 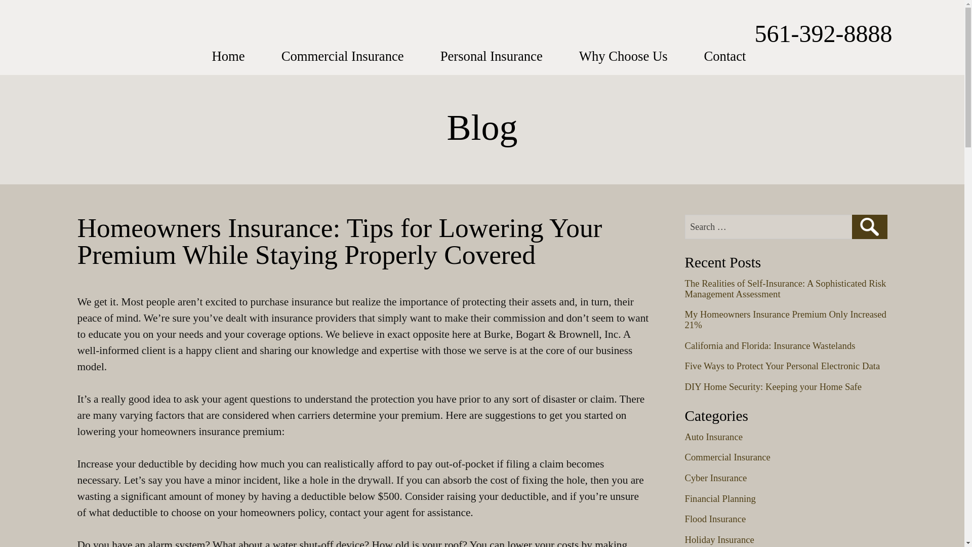 I want to click on Financial Planning, so click(x=719, y=498).